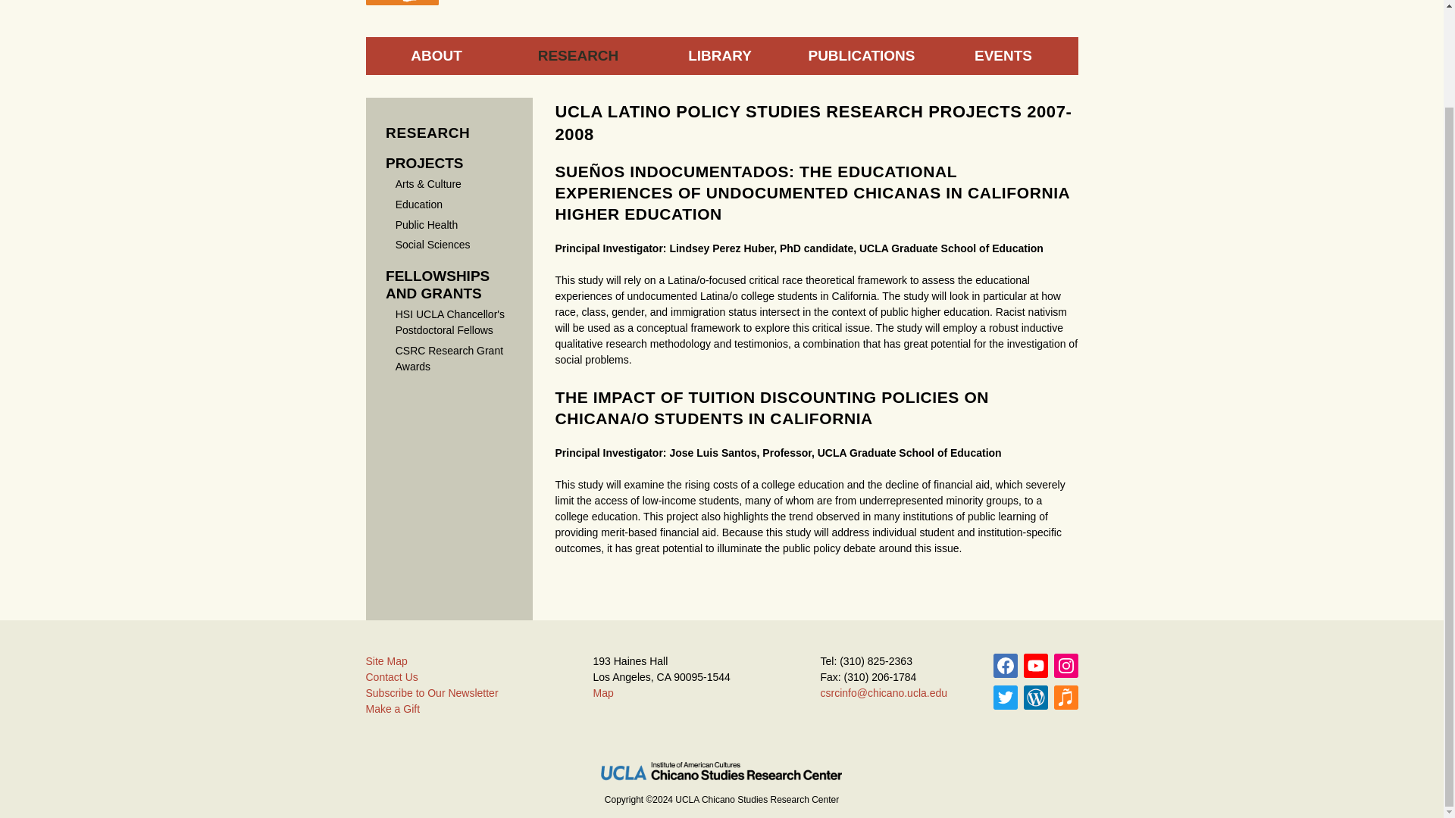 The width and height of the screenshot is (1455, 818). What do you see at coordinates (435, 56) in the screenshot?
I see `ABOUT` at bounding box center [435, 56].